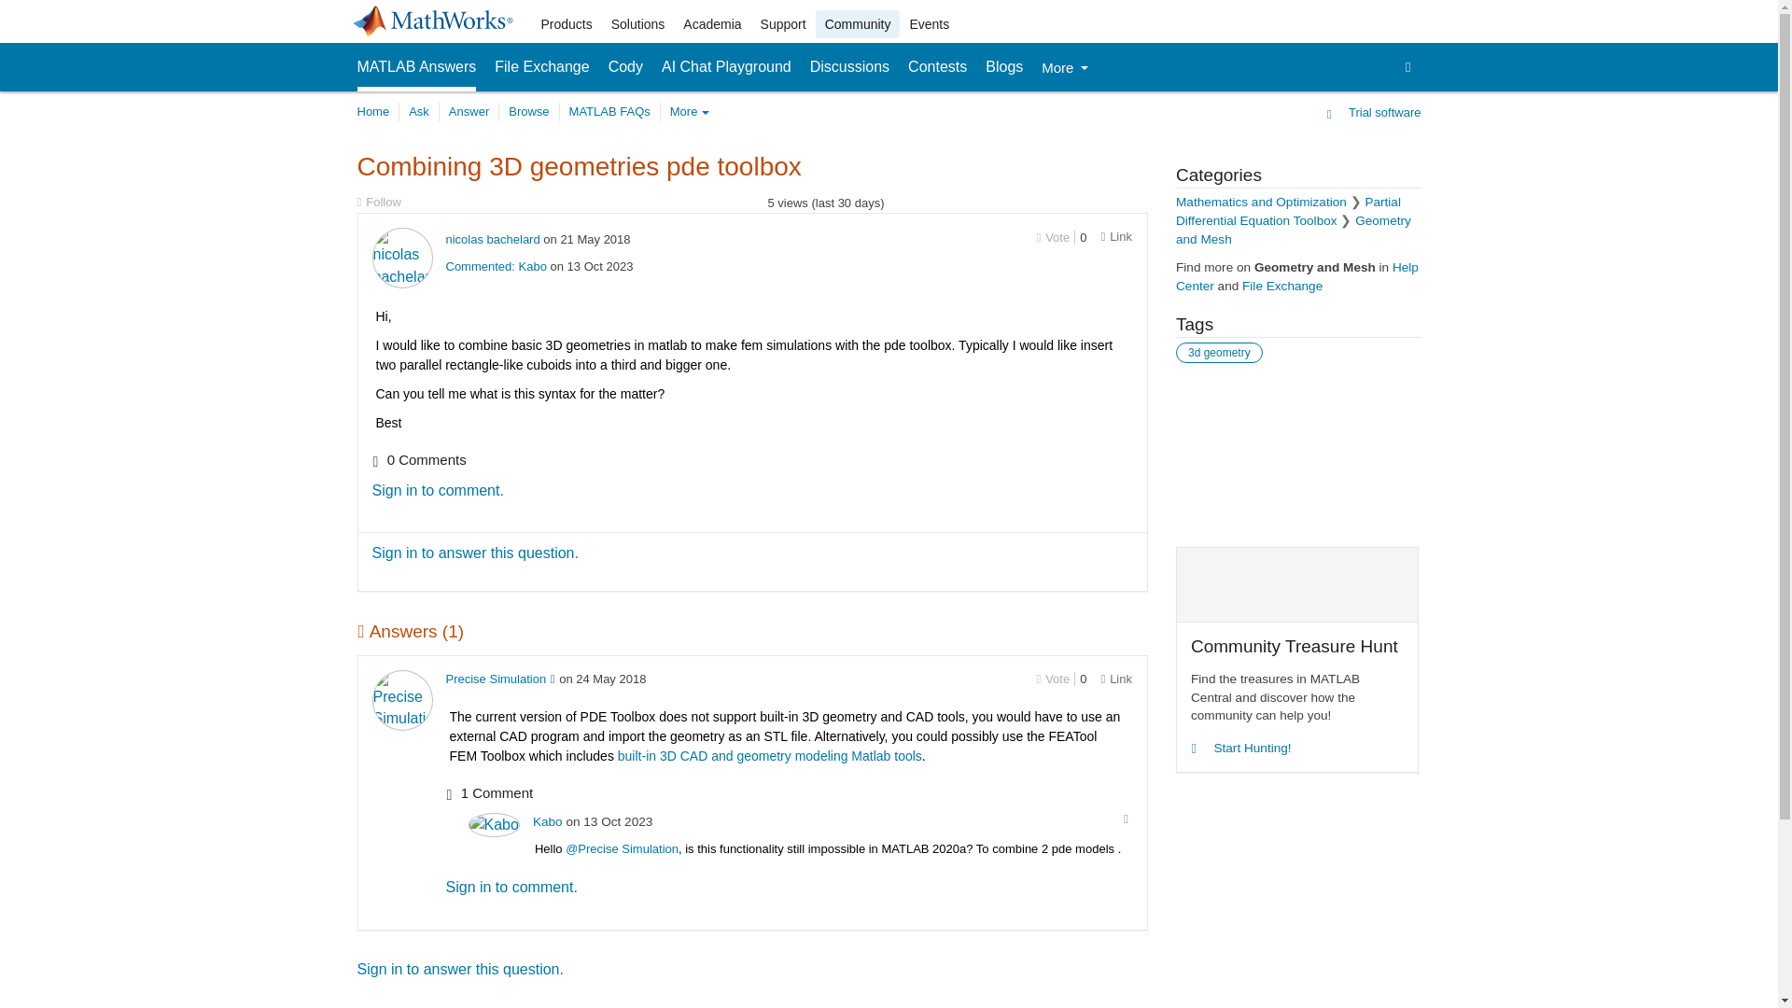  I want to click on Cody, so click(625, 67).